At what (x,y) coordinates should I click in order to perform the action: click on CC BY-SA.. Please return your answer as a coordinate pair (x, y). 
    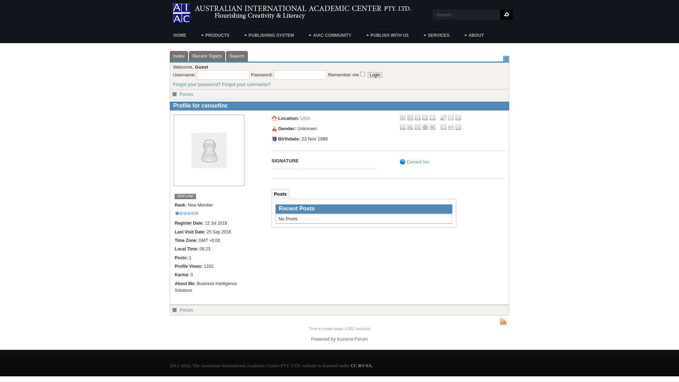
    Looking at the image, I should click on (362, 366).